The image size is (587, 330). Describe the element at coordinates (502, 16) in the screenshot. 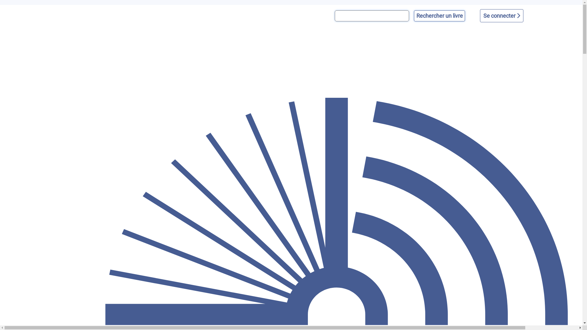

I see `Se connecter` at that location.